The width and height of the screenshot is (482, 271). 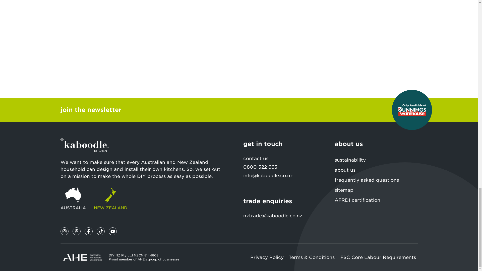 What do you see at coordinates (260, 167) in the screenshot?
I see `0800 522 663` at bounding box center [260, 167].